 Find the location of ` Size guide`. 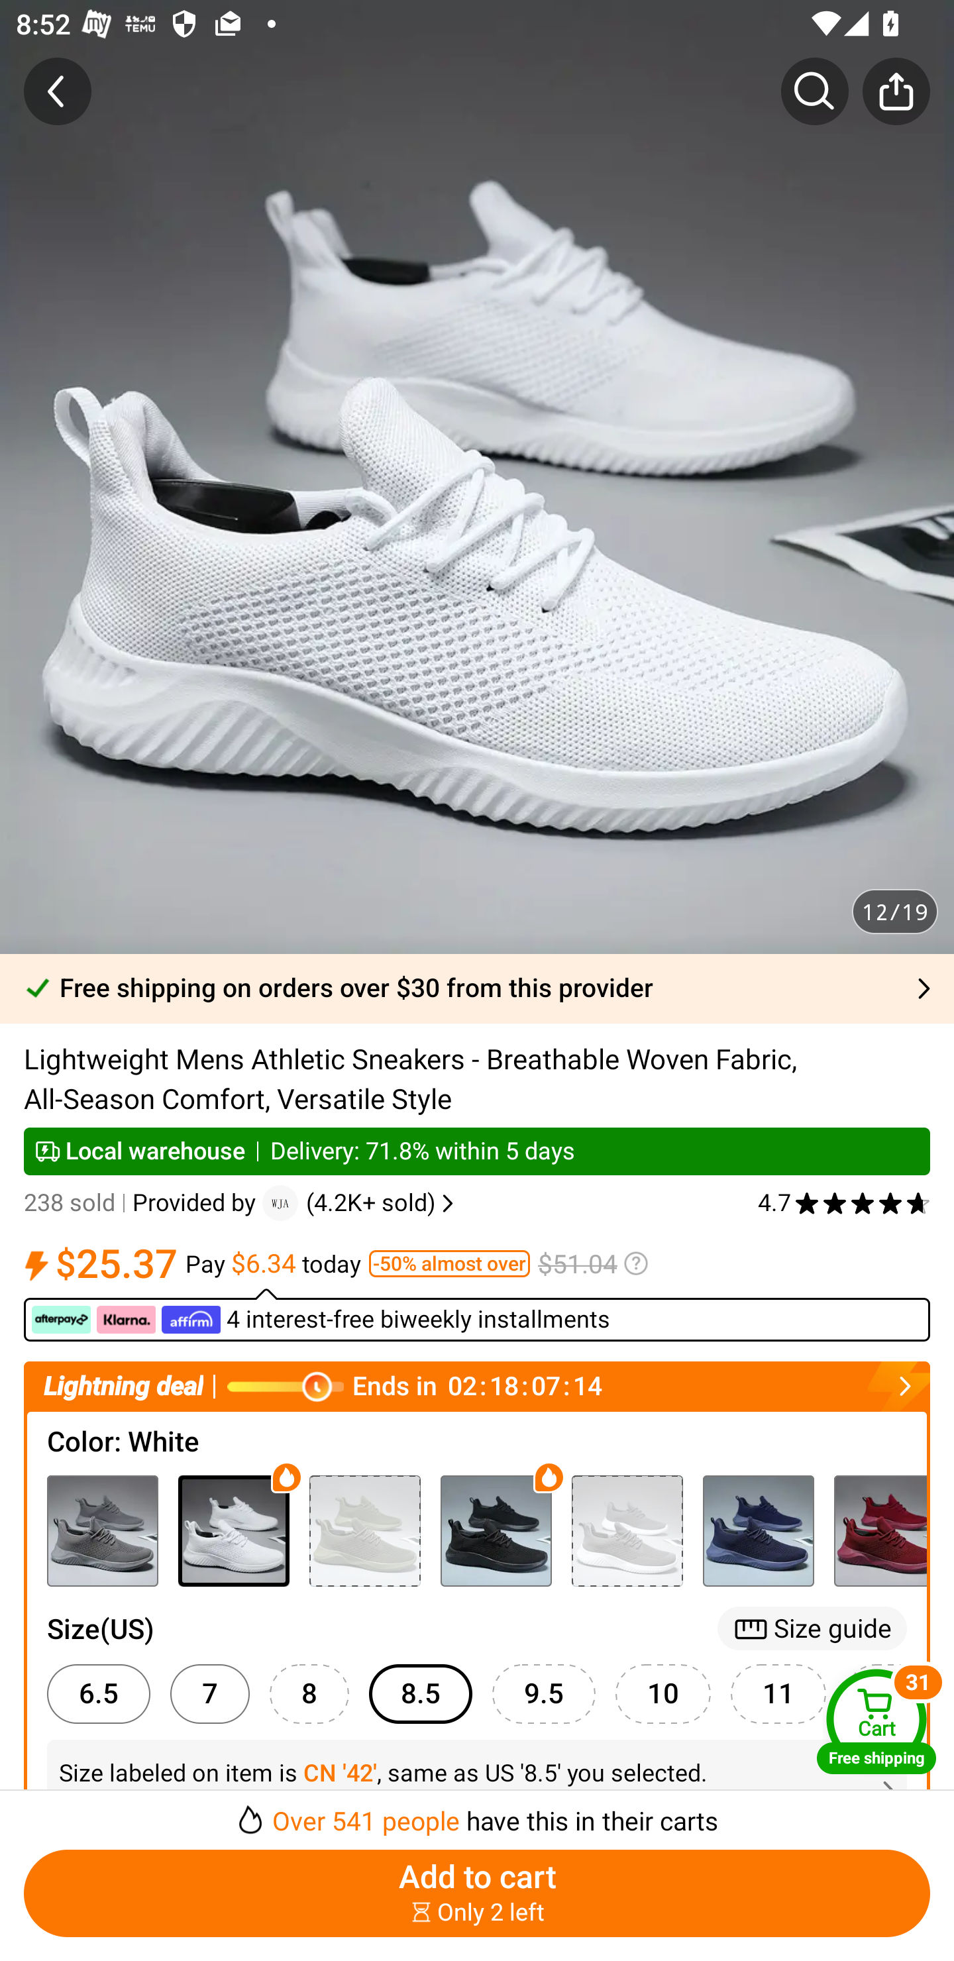

 Size guide is located at coordinates (812, 1628).